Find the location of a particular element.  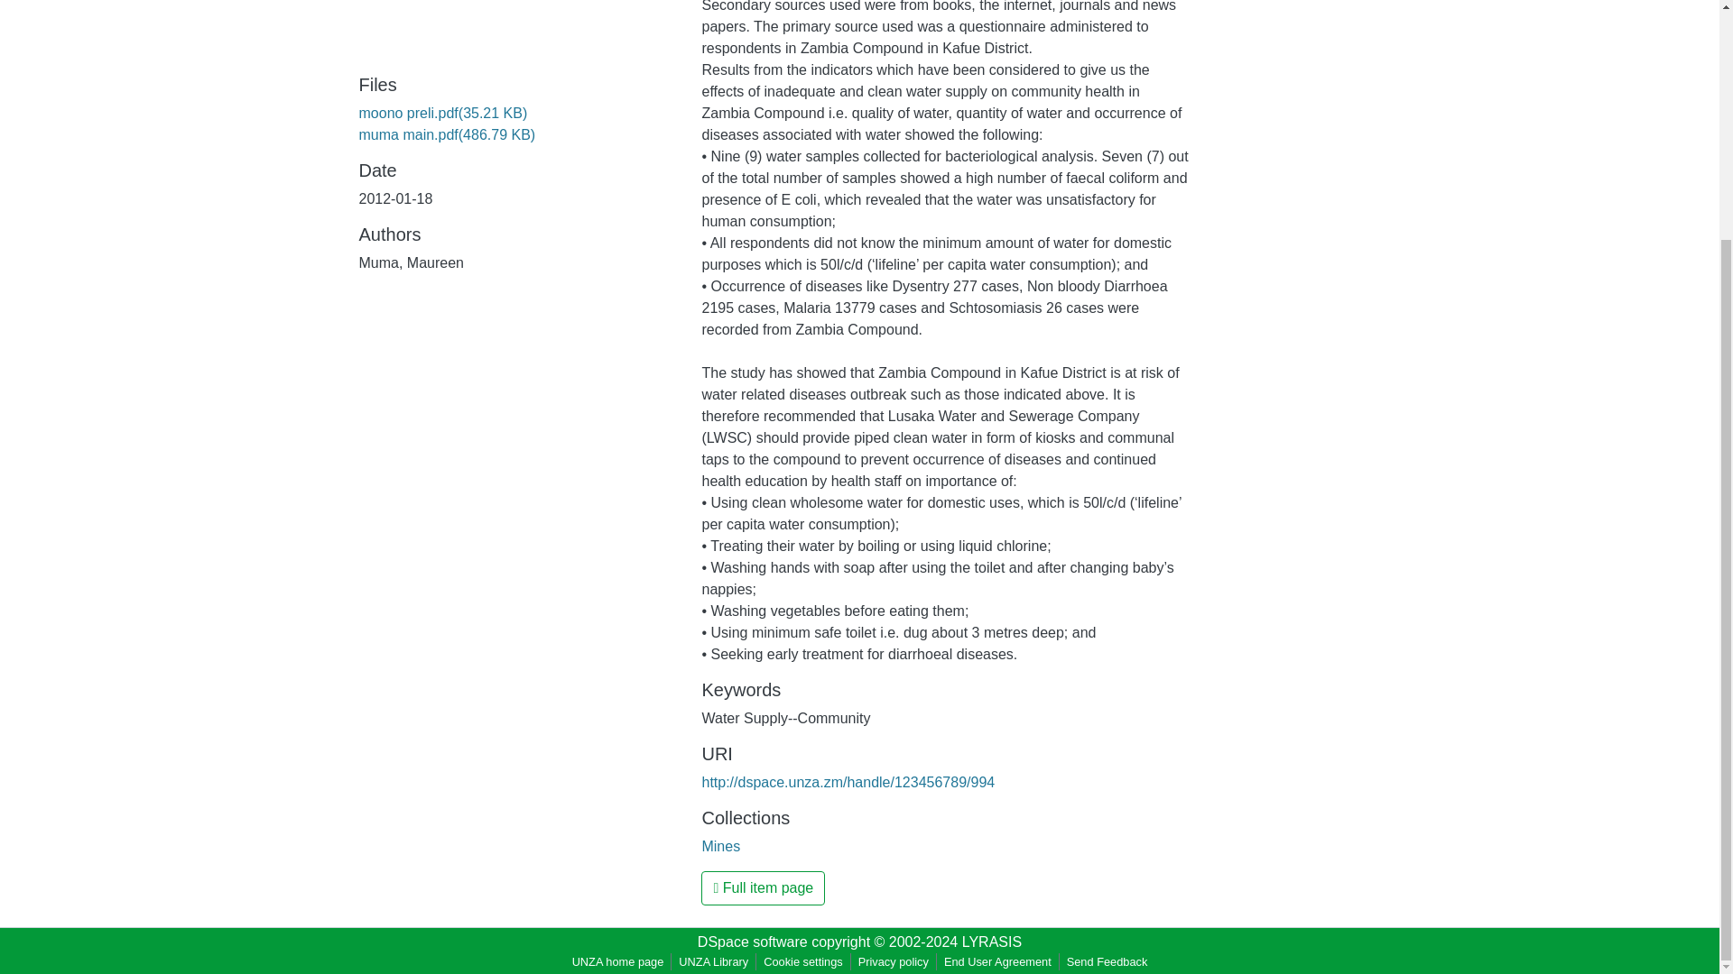

Mines is located at coordinates (720, 846).